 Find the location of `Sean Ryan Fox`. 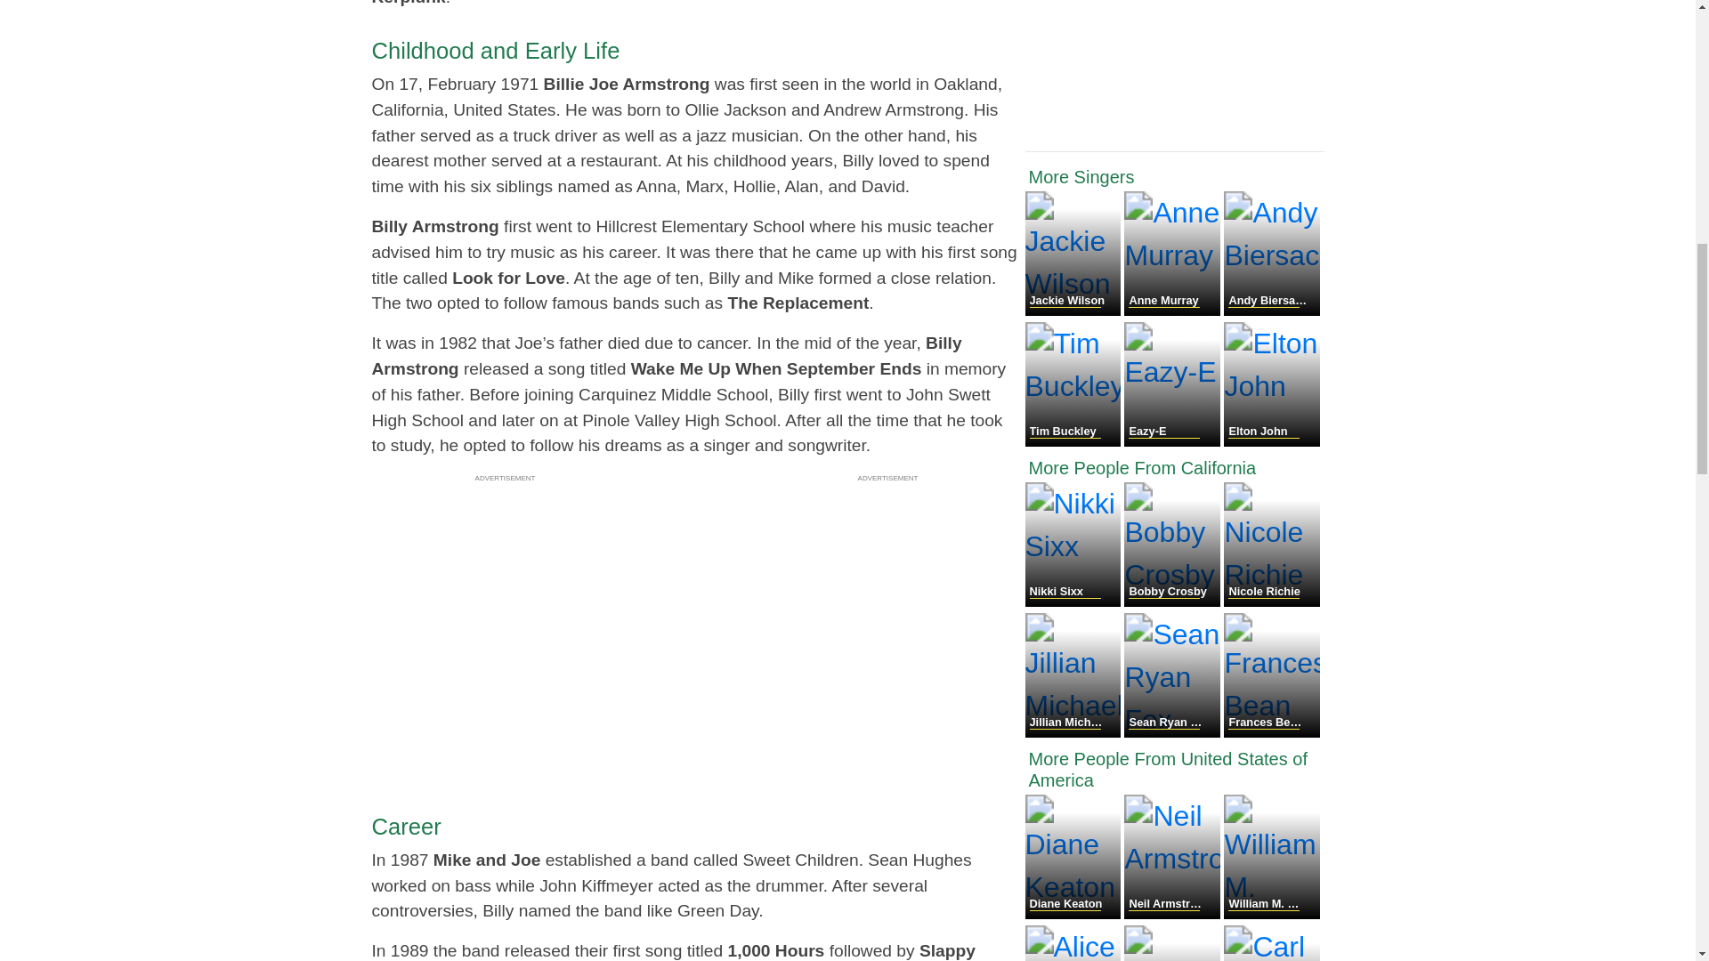

Sean Ryan Fox is located at coordinates (1173, 732).